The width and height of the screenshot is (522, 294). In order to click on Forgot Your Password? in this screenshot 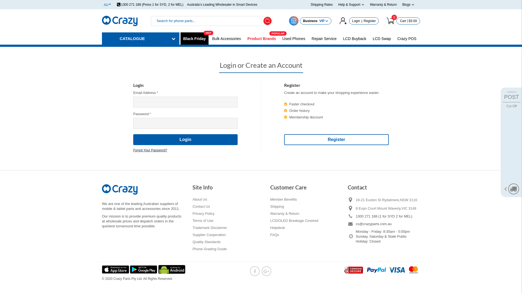, I will do `click(150, 149)`.